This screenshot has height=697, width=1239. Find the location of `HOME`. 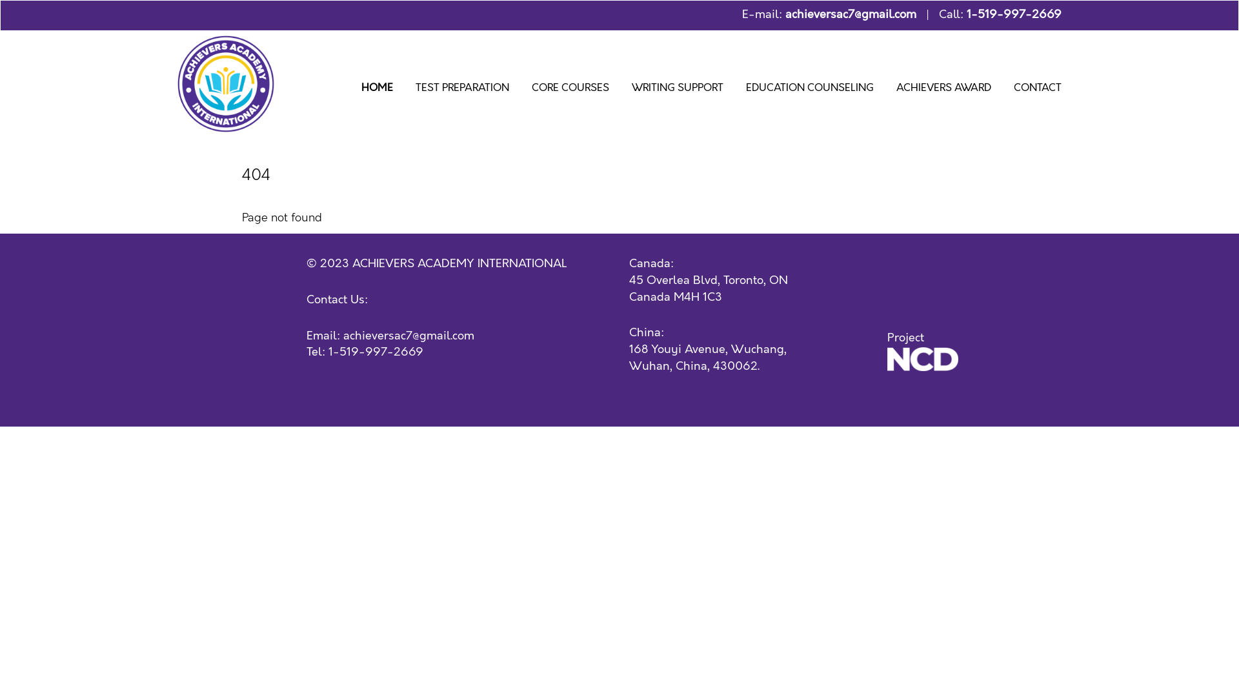

HOME is located at coordinates (377, 90).